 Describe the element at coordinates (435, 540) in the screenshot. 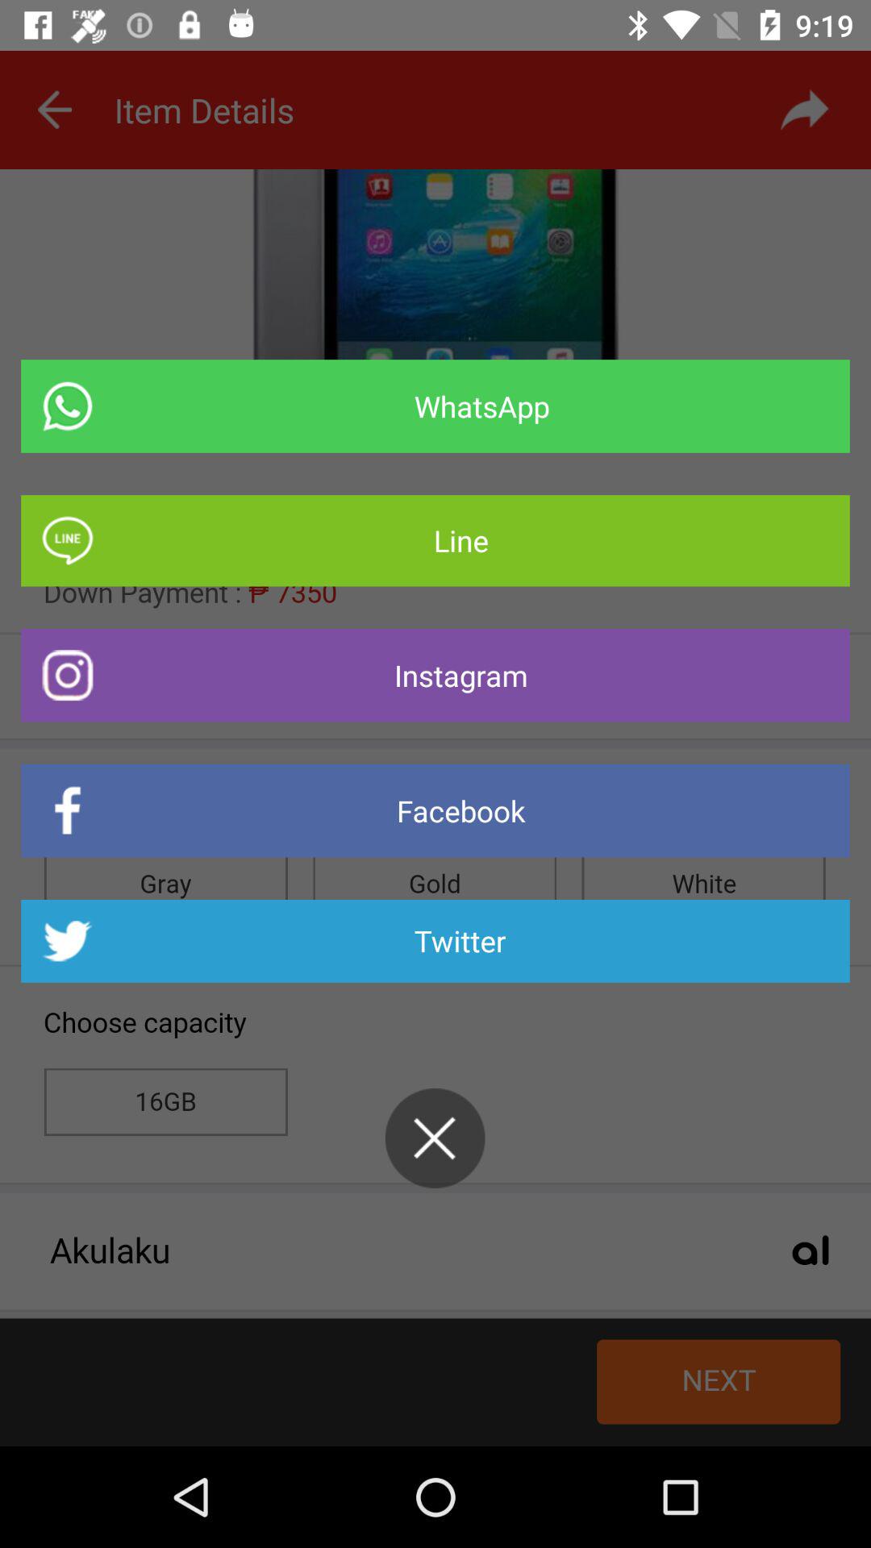

I see `open line icon` at that location.